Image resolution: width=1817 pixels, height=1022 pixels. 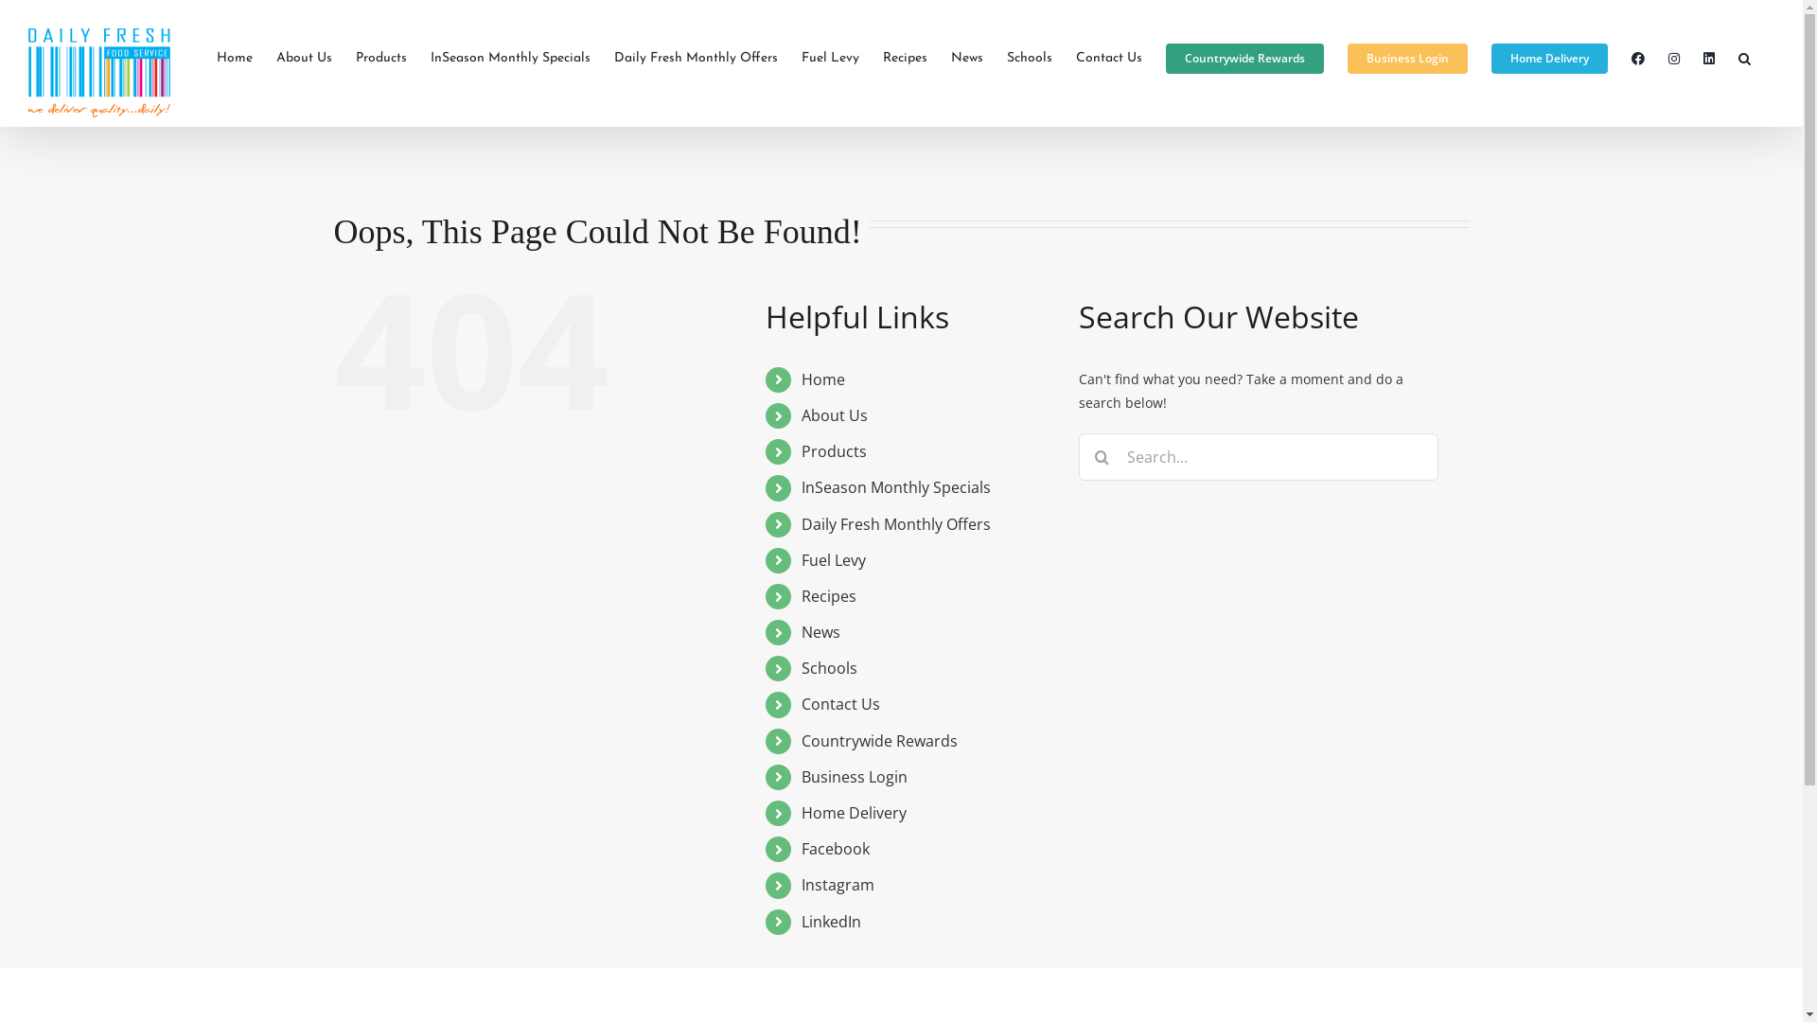 I want to click on Business Login, so click(x=1408, y=59).